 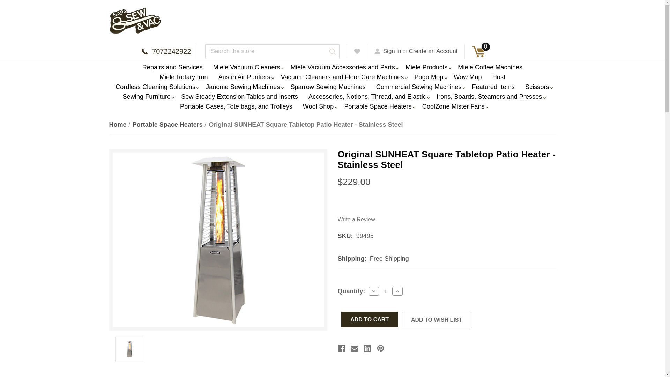 I want to click on Repairs and Services, so click(x=172, y=67).